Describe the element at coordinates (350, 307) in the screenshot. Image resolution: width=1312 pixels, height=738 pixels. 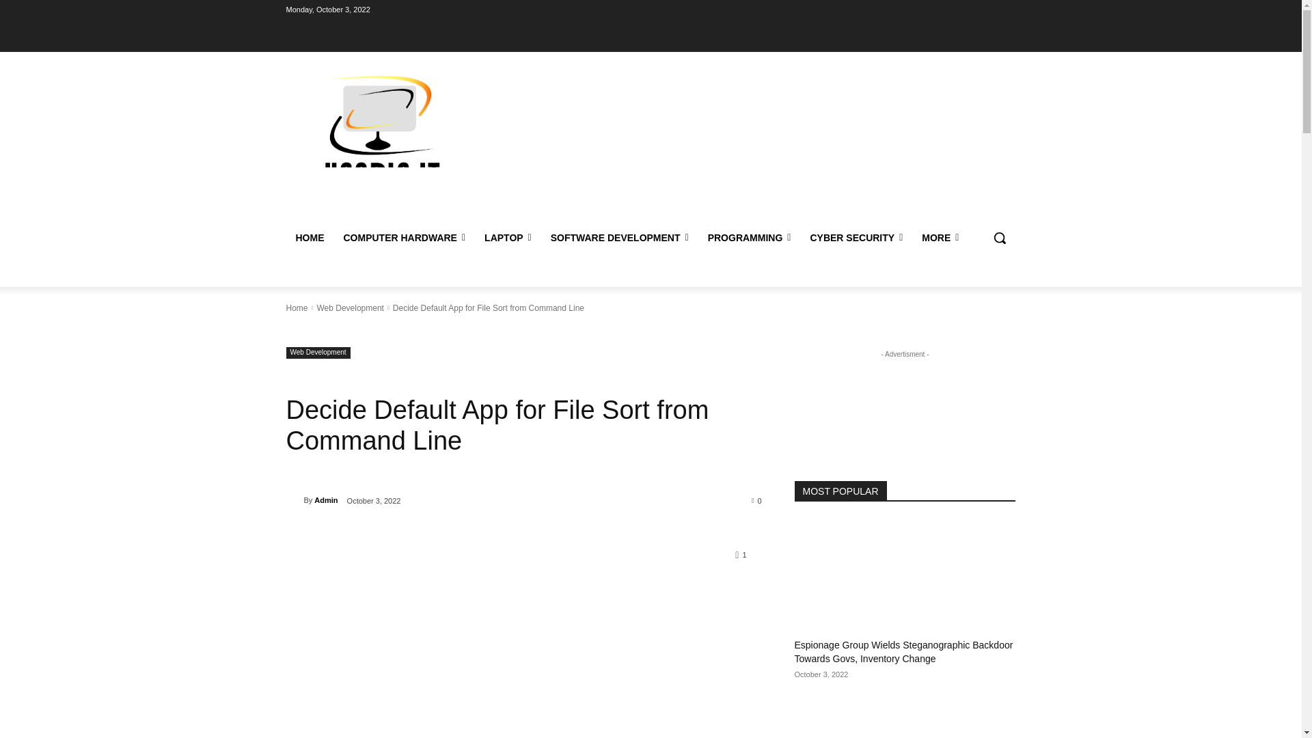
I see `View all posts in Web Development` at that location.